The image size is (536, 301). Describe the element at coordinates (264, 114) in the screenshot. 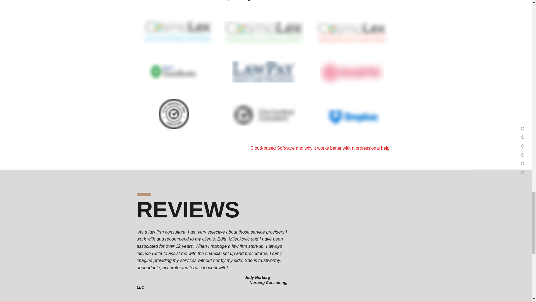

I see `Try 1 month free` at that location.